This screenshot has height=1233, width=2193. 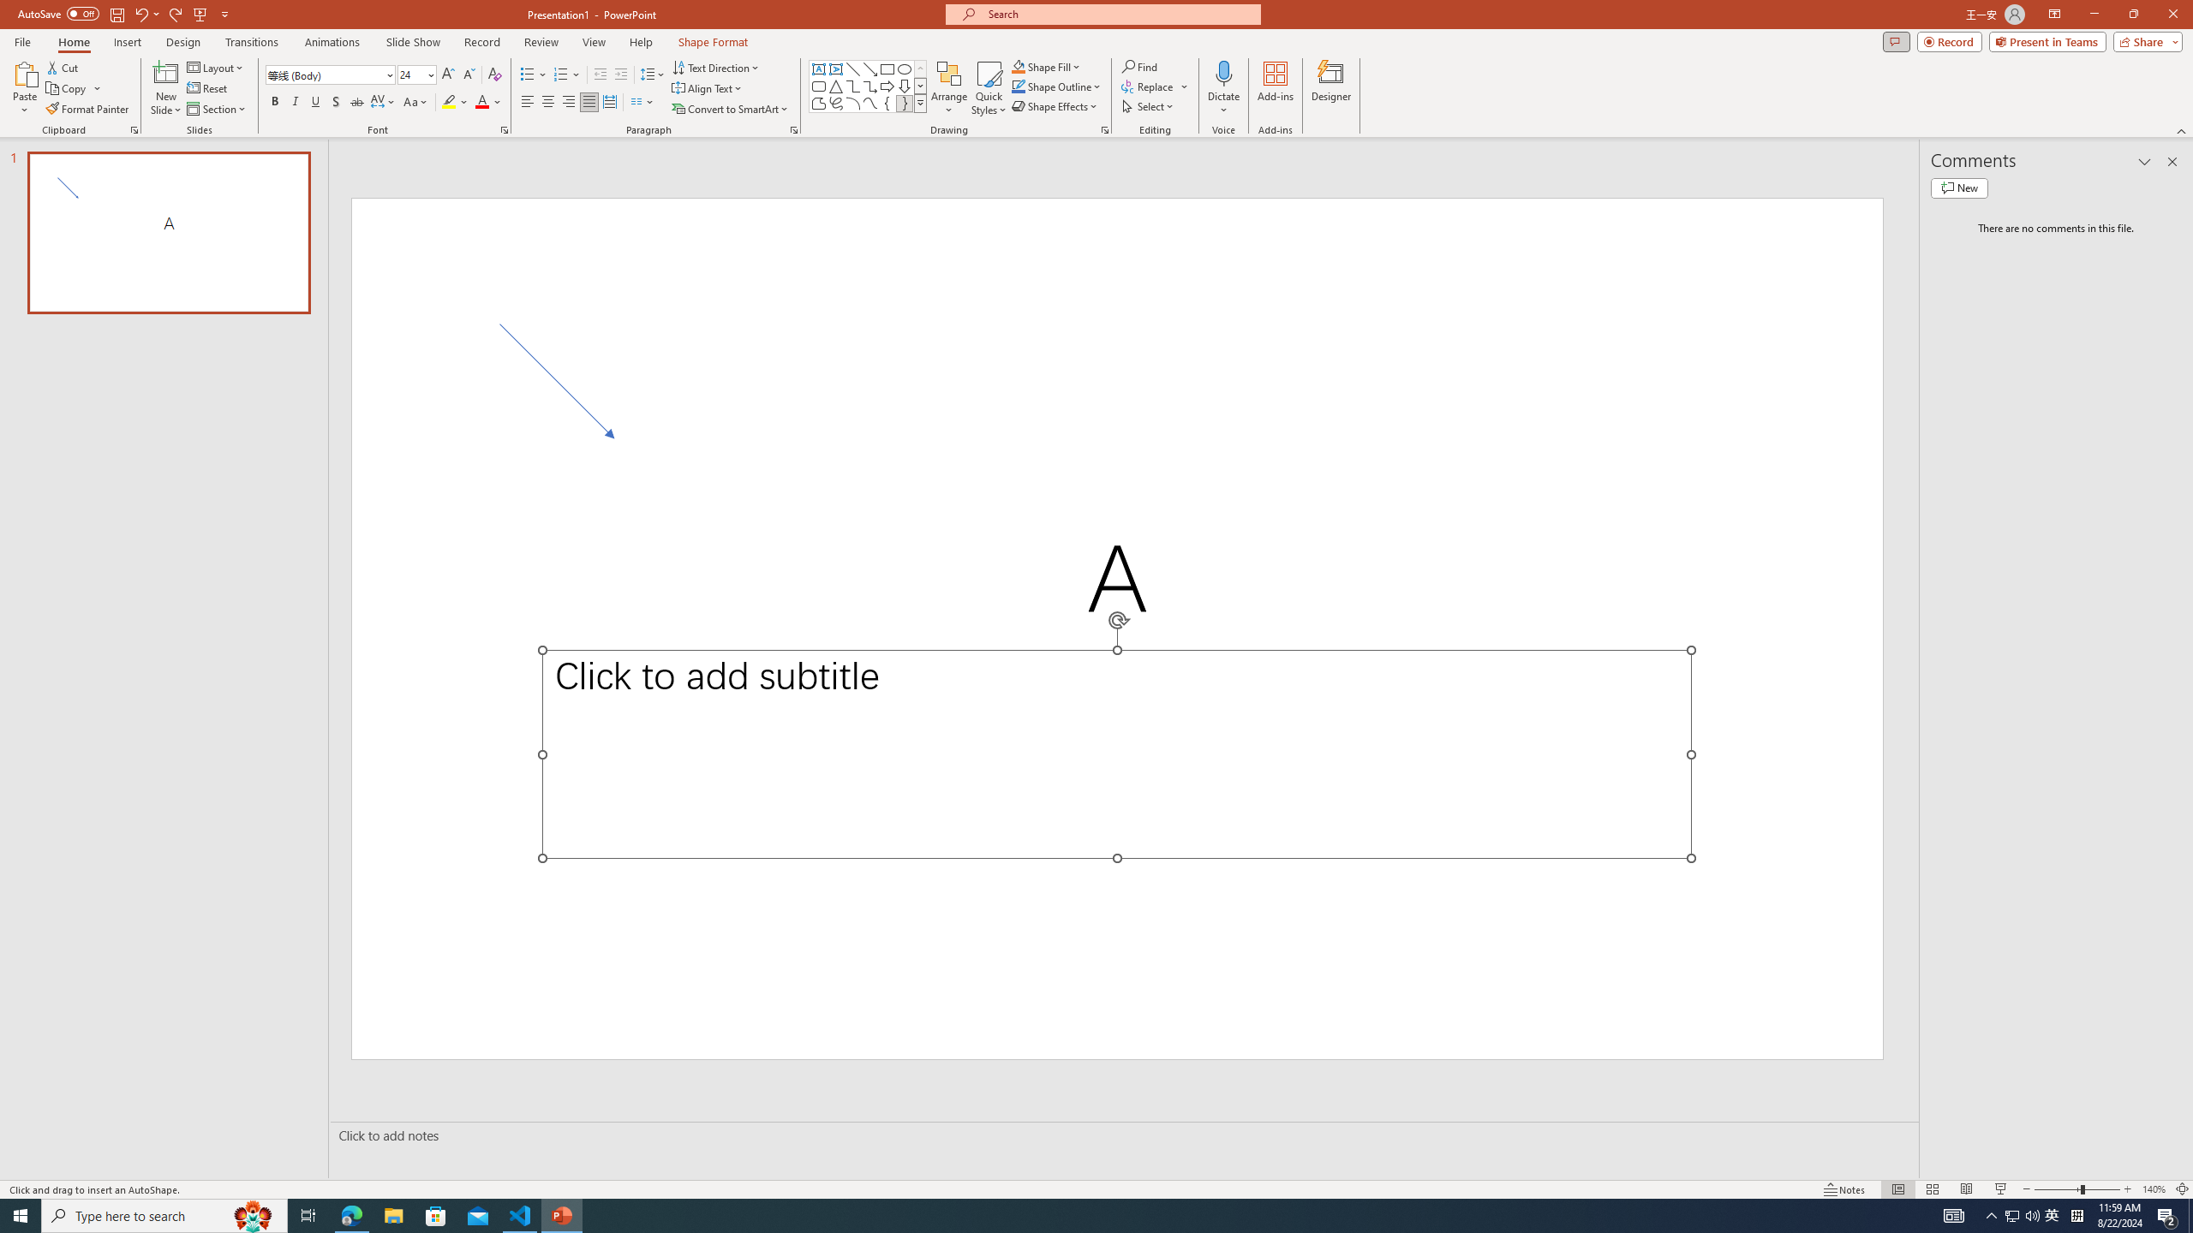 I want to click on Change Case, so click(x=416, y=103).